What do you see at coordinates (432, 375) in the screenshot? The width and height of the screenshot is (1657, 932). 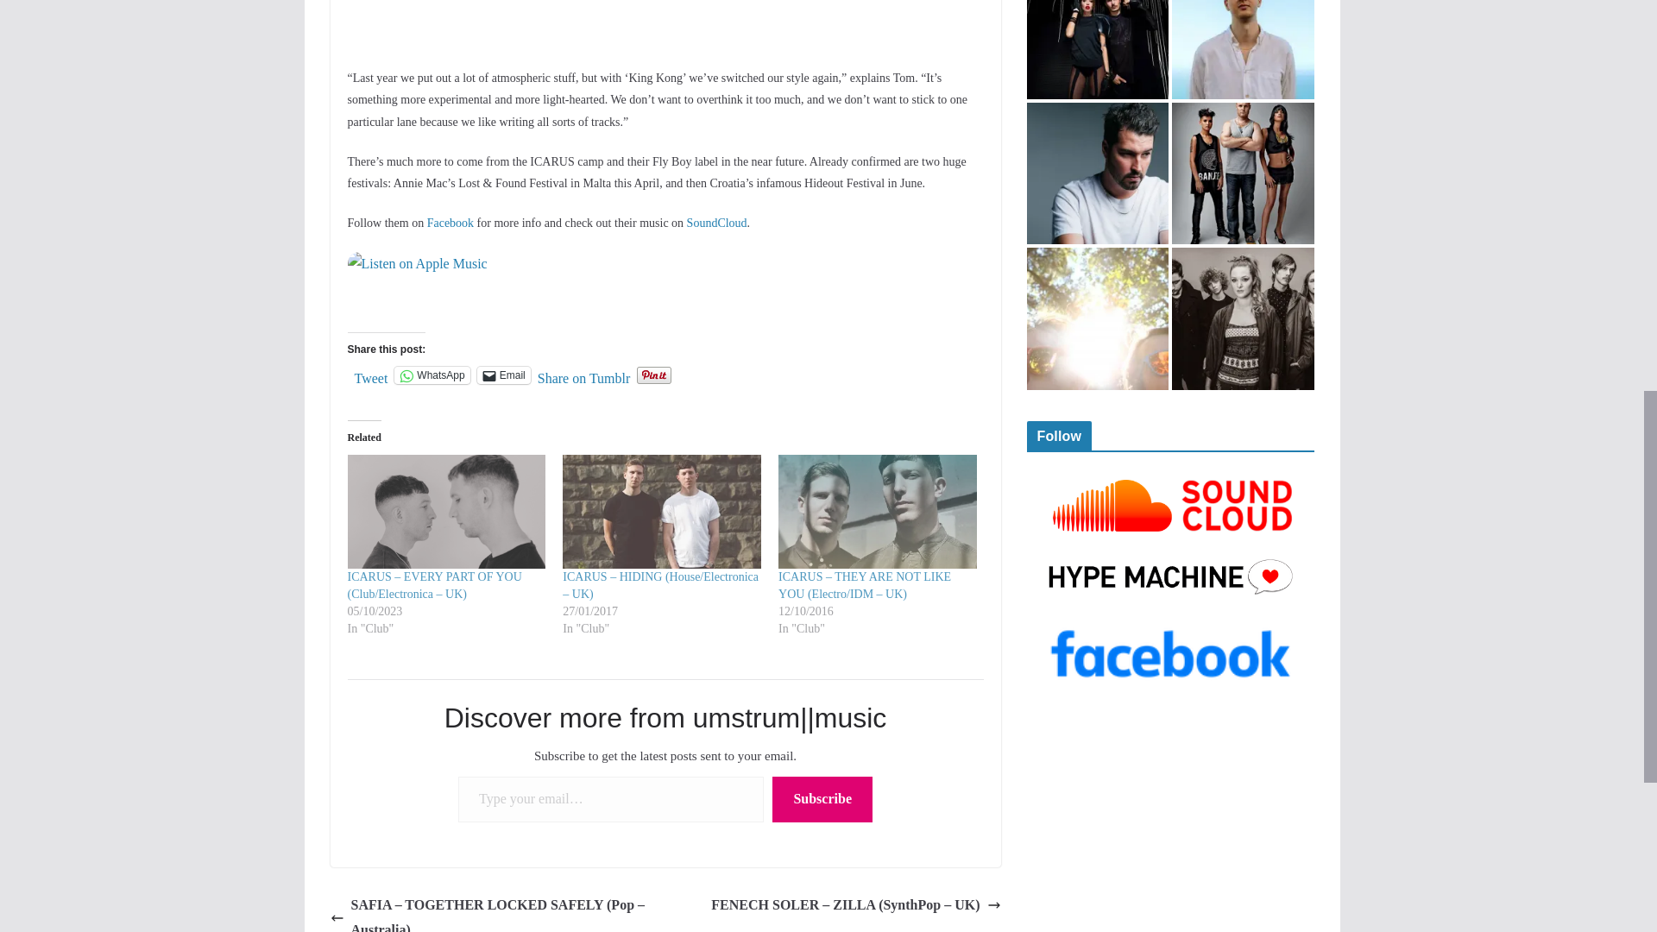 I see `Click to share on WhatsApp` at bounding box center [432, 375].